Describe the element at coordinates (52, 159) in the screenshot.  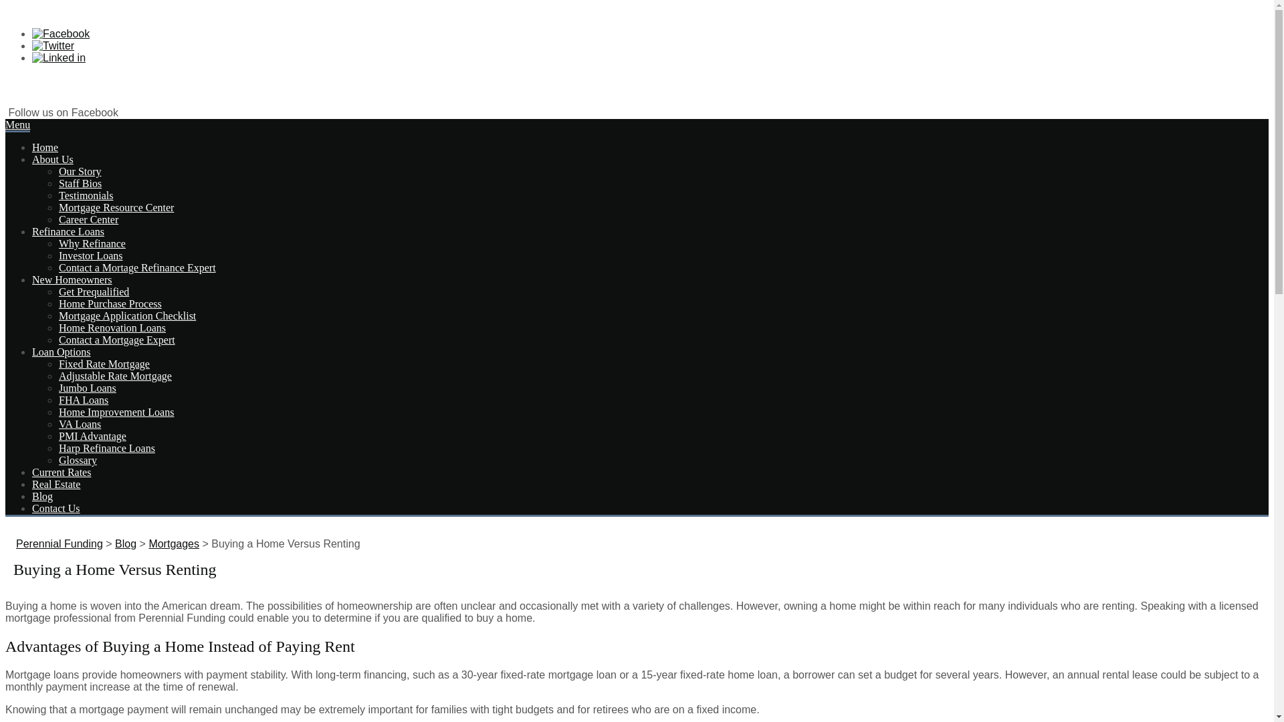
I see `About Us` at that location.